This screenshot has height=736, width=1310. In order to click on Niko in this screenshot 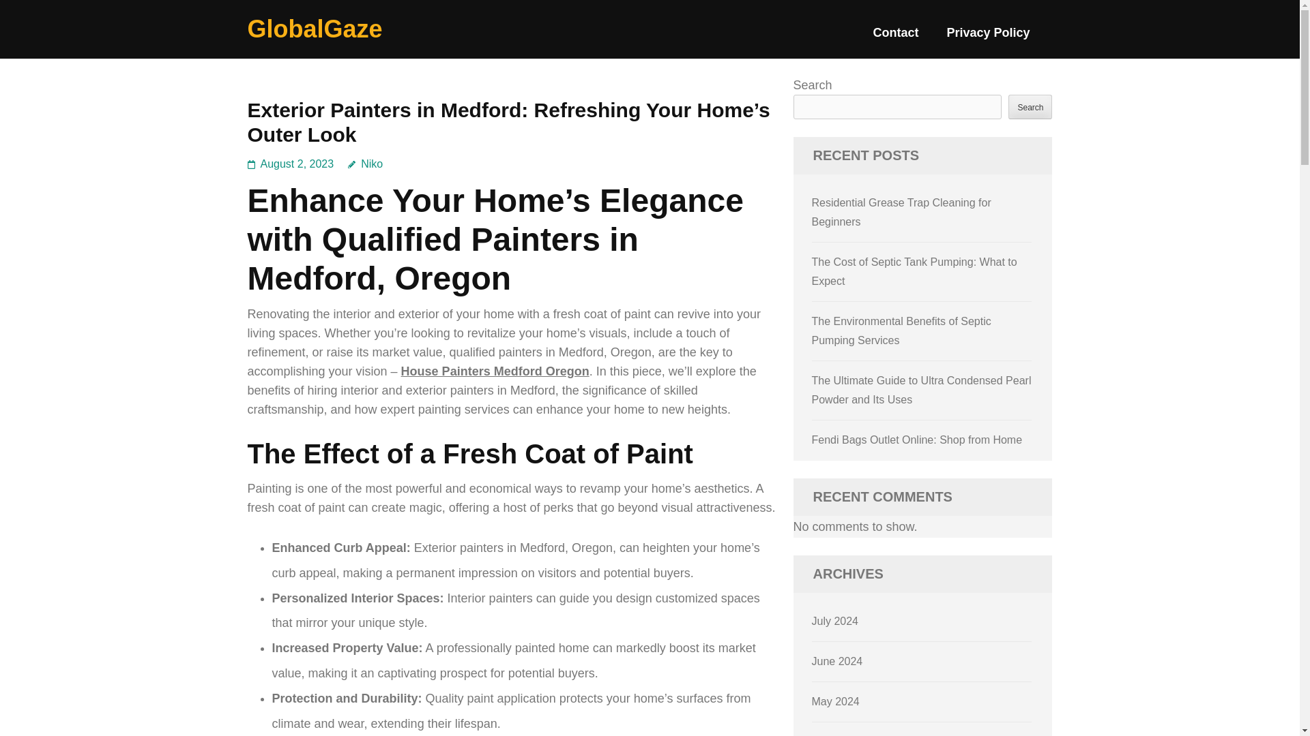, I will do `click(365, 164)`.